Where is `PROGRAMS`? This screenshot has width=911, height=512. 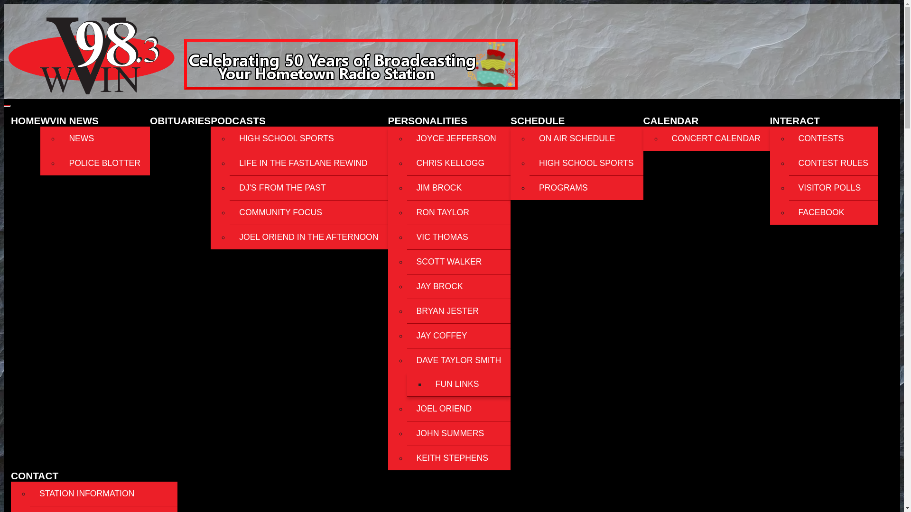
PROGRAMS is located at coordinates (586, 188).